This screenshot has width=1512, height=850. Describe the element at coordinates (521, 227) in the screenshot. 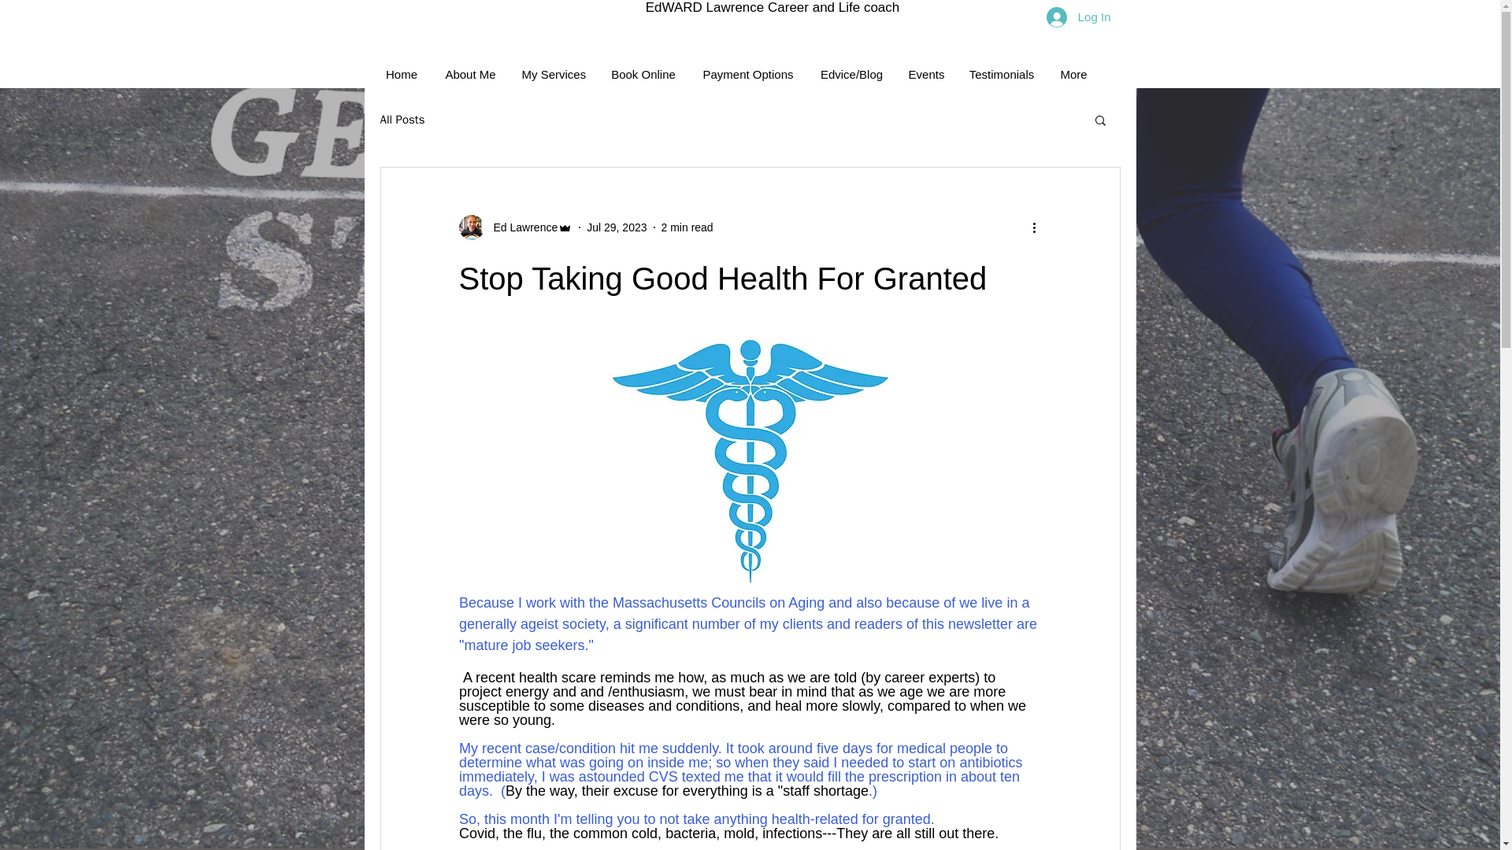

I see `Ed Lawrence` at that location.